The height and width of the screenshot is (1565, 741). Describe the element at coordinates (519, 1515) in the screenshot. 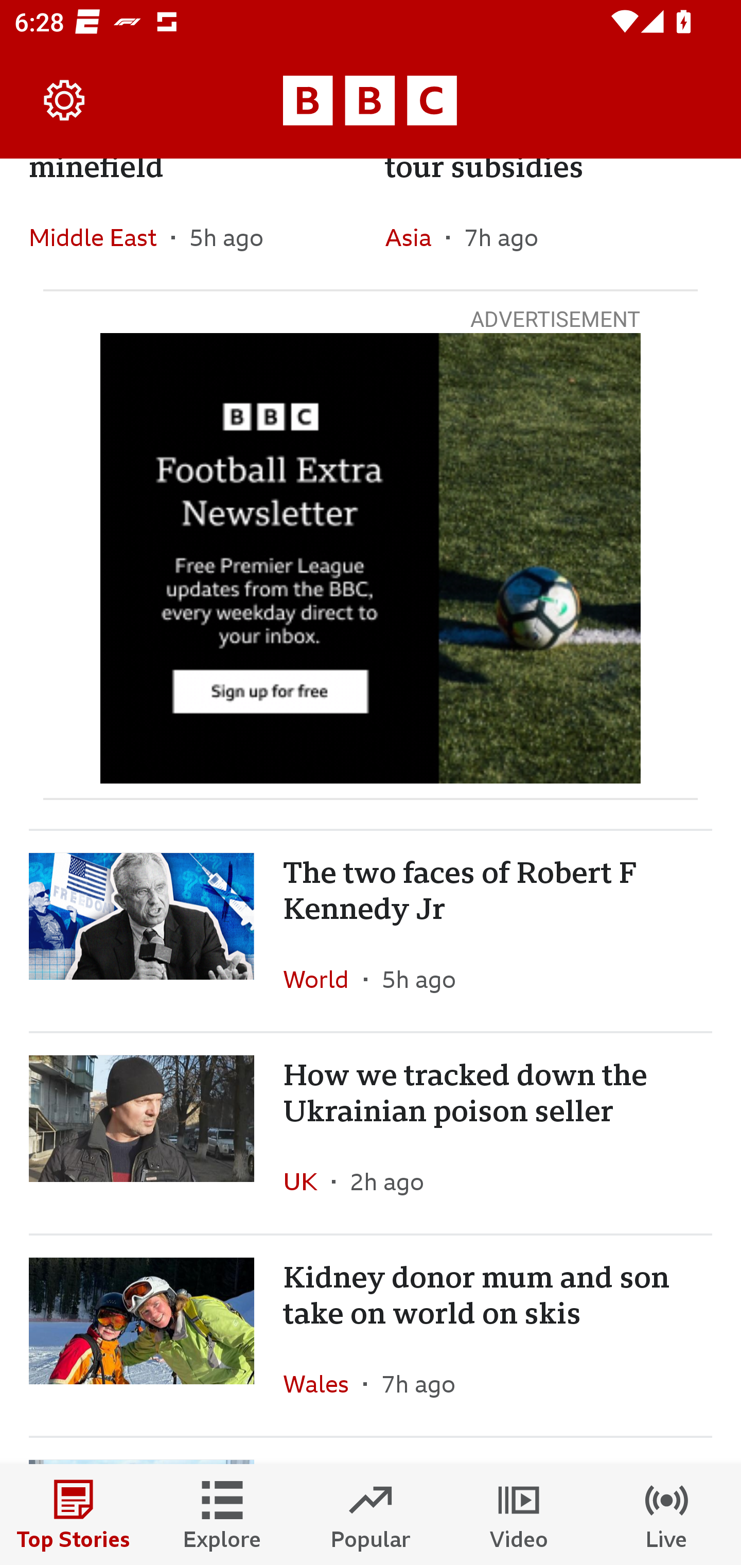

I see `Video` at that location.